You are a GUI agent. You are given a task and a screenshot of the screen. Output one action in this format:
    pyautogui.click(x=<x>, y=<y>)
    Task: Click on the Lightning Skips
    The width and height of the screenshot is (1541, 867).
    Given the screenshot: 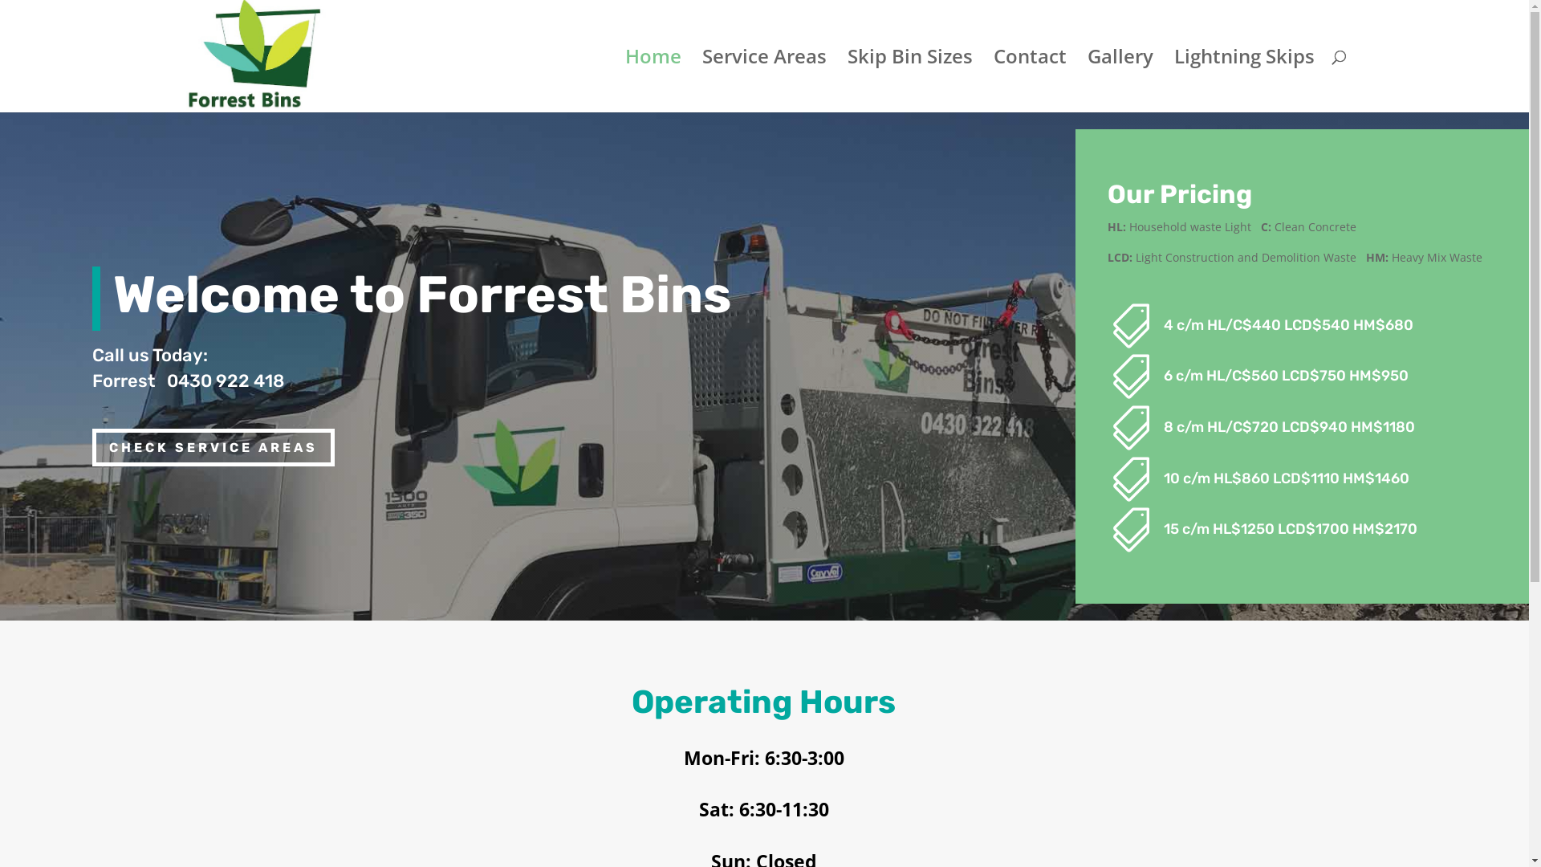 What is the action you would take?
    pyautogui.click(x=1244, y=82)
    